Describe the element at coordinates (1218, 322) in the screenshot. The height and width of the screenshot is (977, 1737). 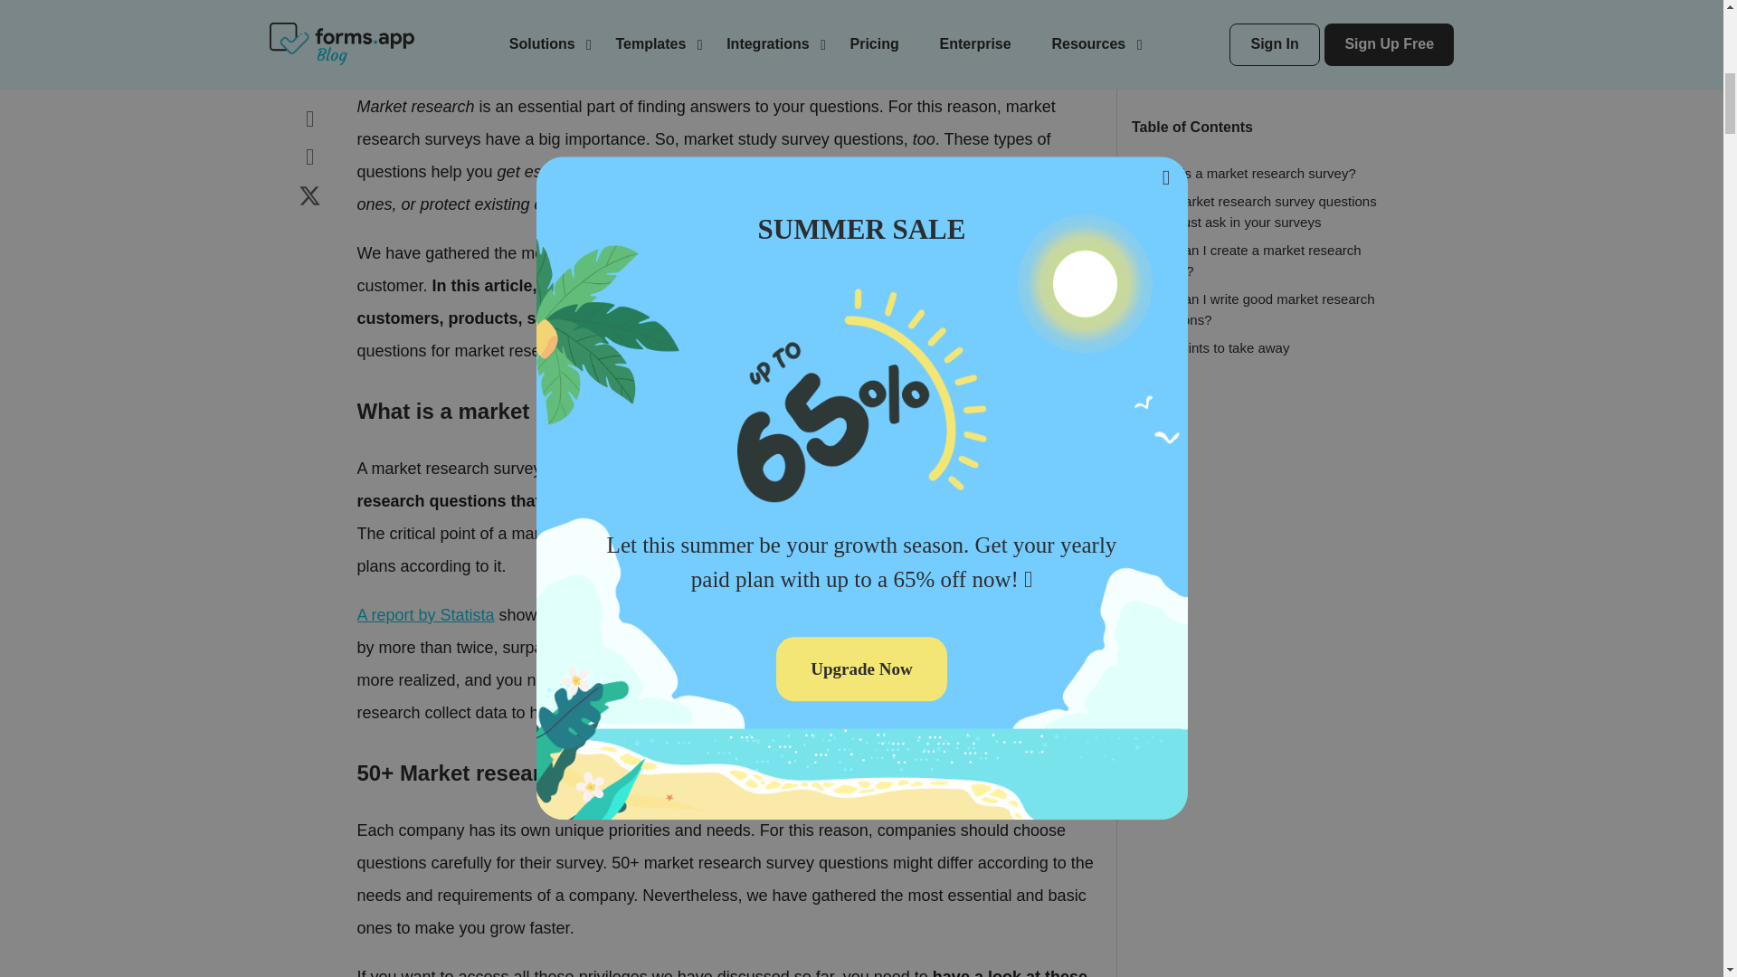
I see `Key points to take away` at that location.